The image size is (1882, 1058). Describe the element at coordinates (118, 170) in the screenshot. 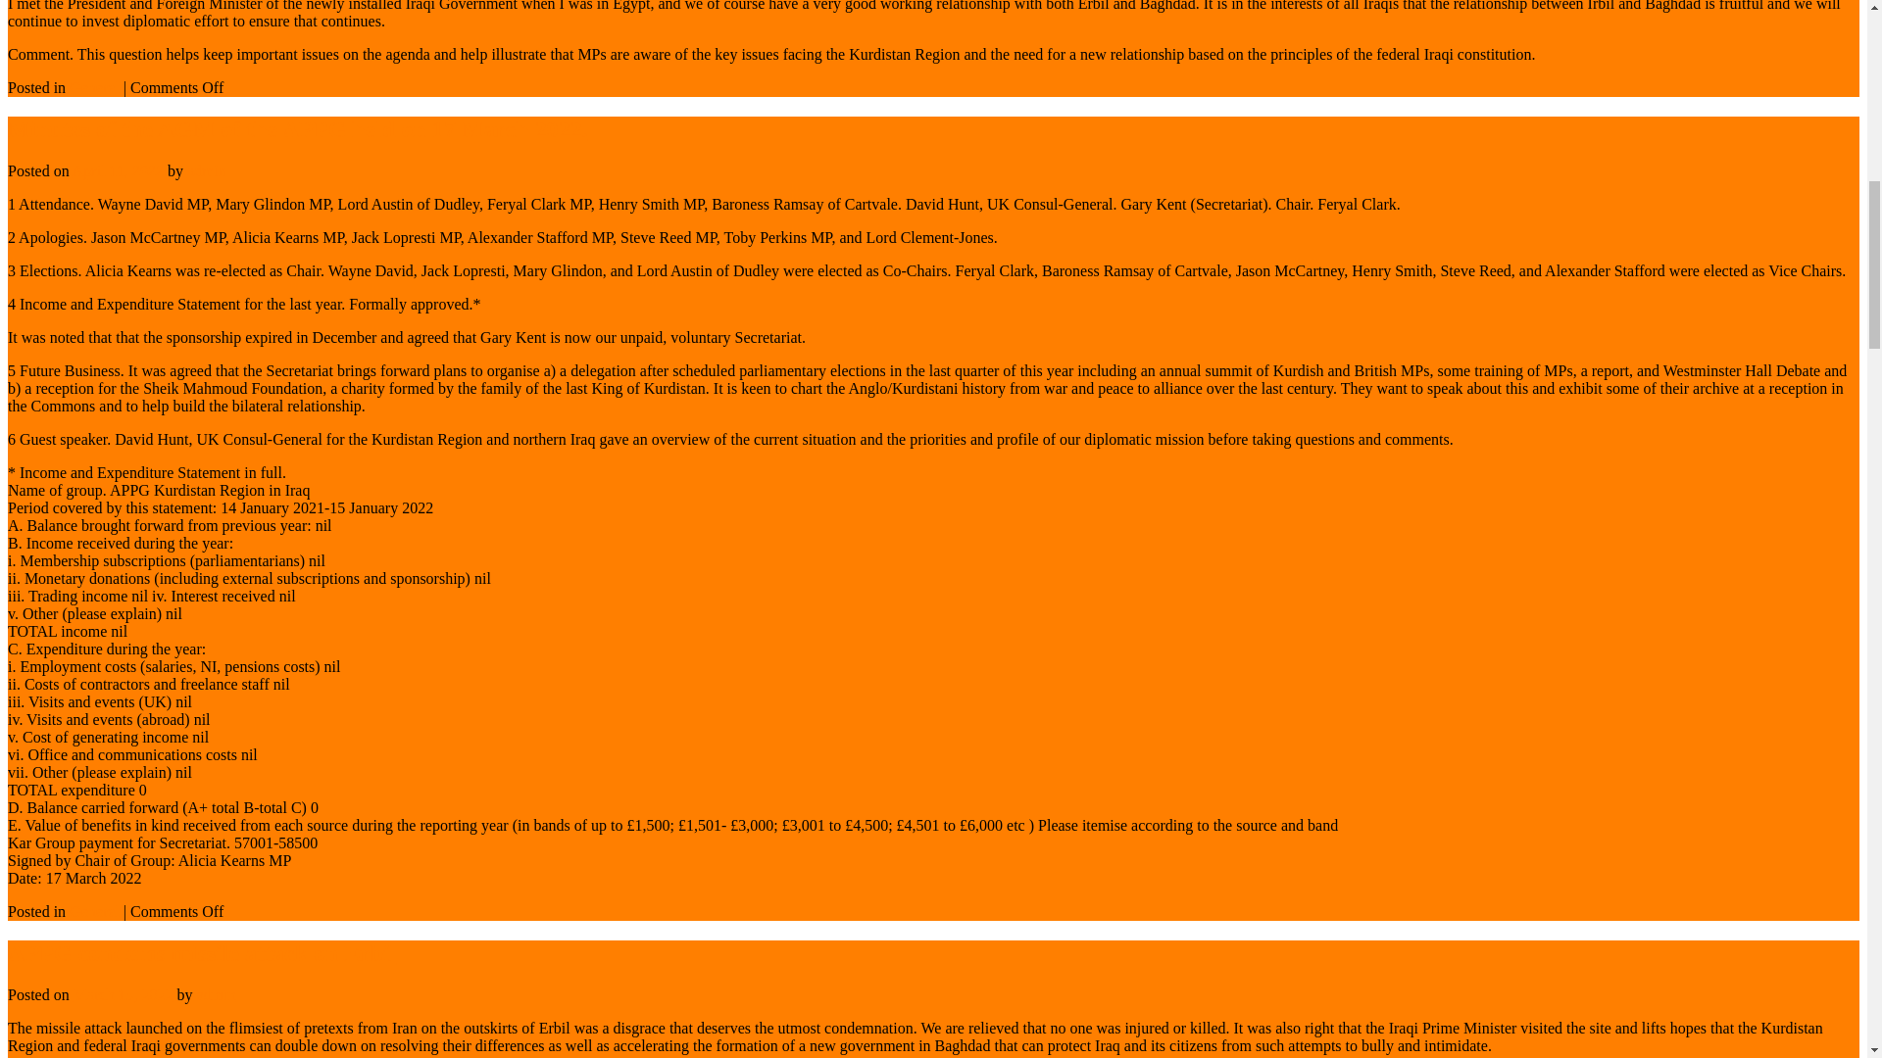

I see `17:37` at that location.